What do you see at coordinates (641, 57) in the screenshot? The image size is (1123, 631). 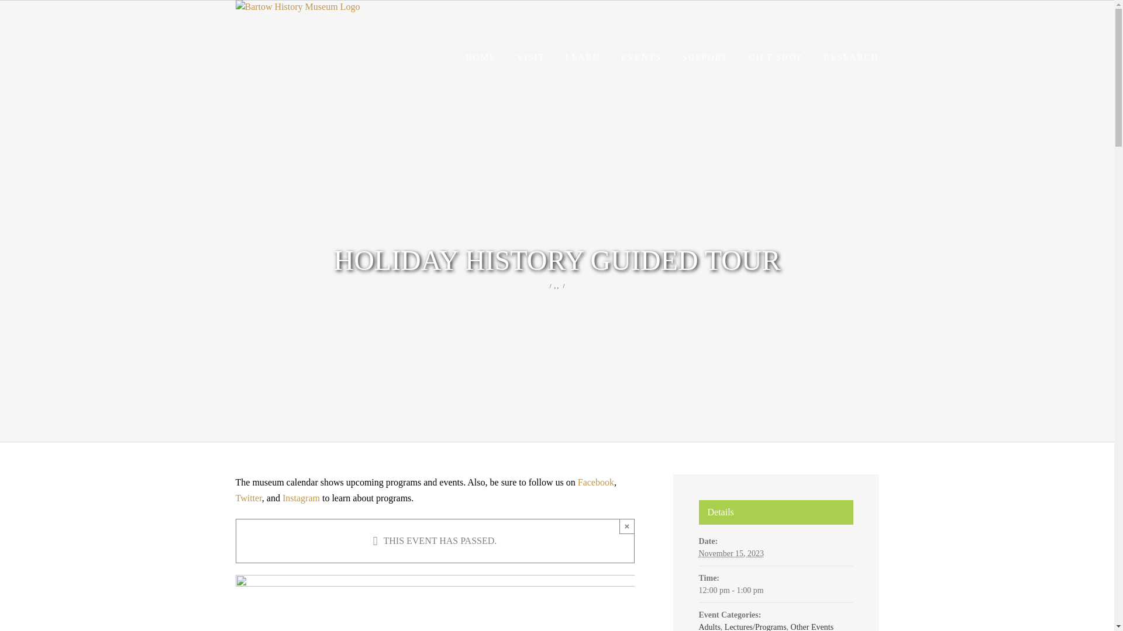 I see `EVENTS` at bounding box center [641, 57].